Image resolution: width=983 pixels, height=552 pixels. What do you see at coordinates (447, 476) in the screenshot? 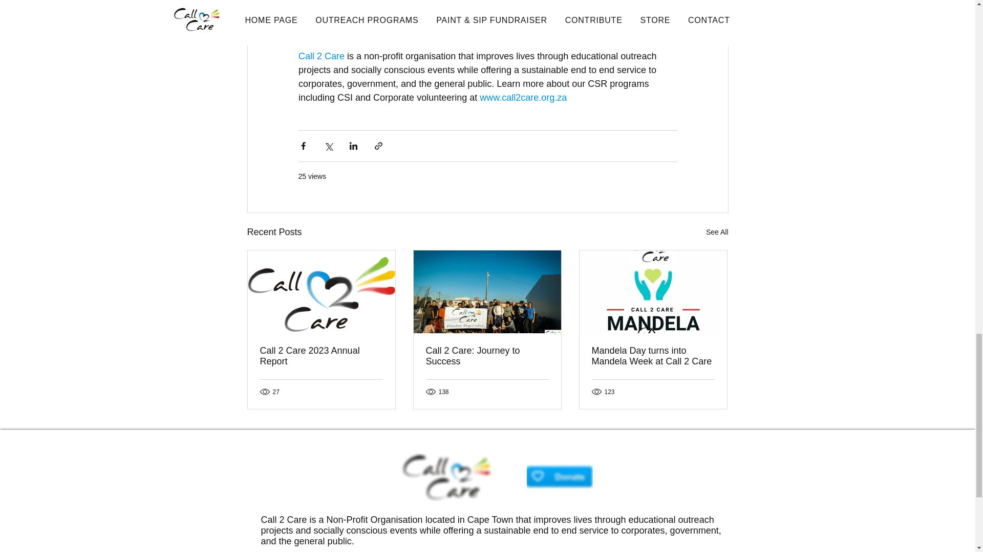
I see `Call 2 Care - LOGO HIGH RESOLUTION.jpg` at bounding box center [447, 476].